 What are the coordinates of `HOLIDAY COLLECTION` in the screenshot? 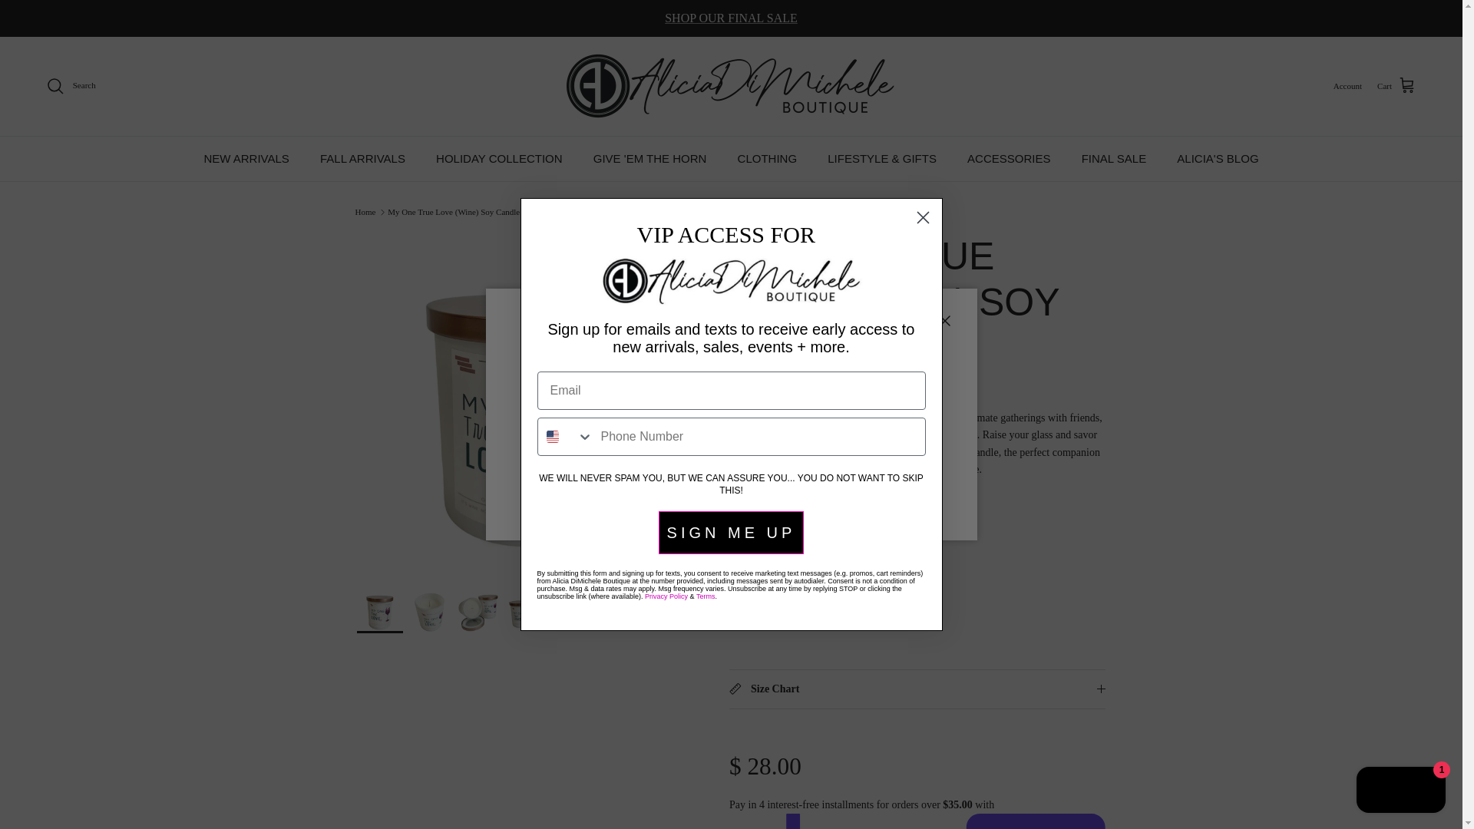 It's located at (499, 159).